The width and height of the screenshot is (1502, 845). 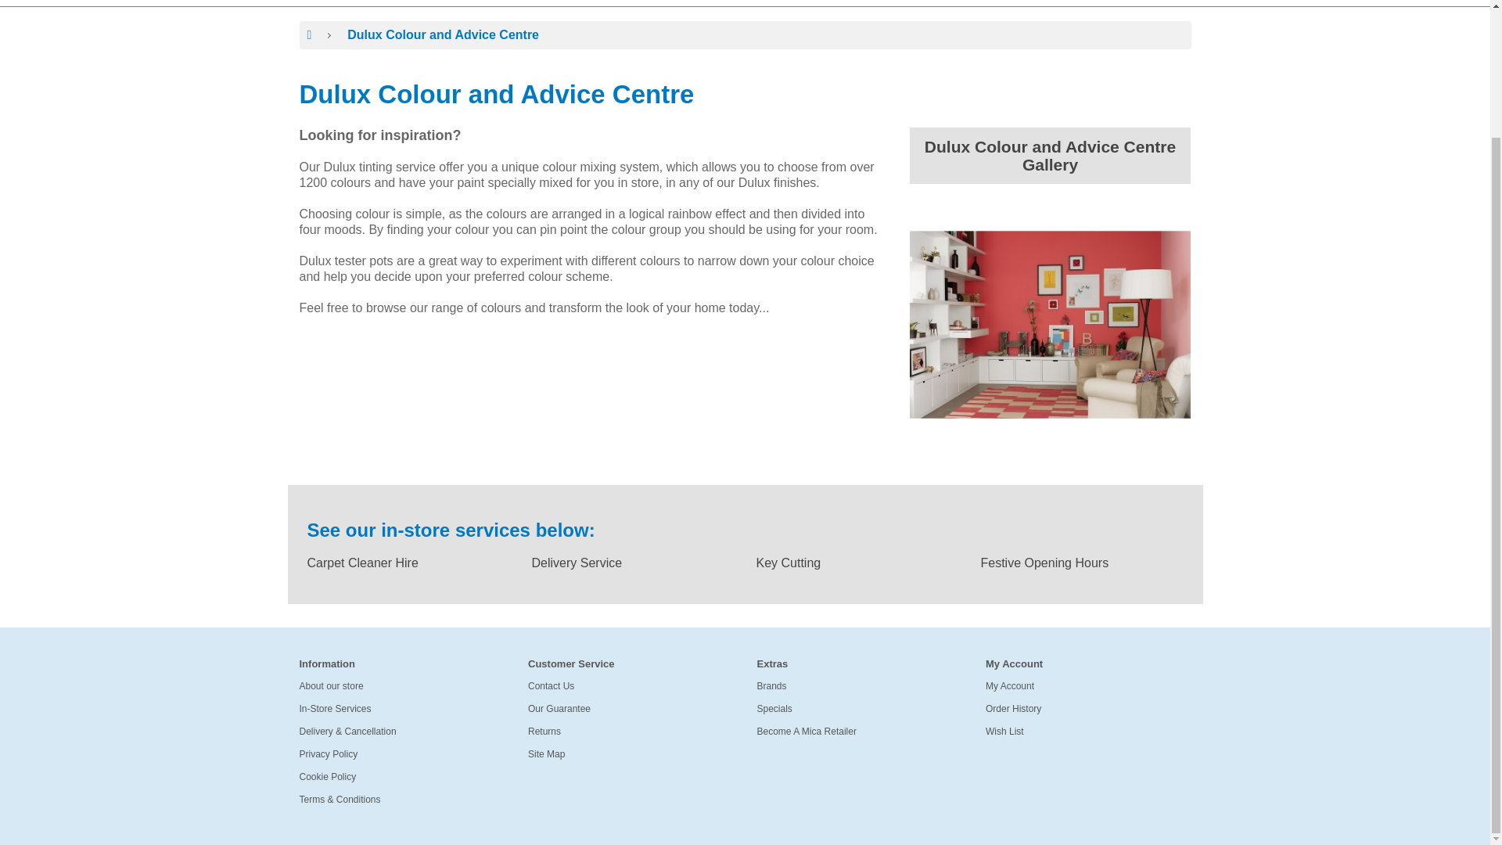 What do you see at coordinates (497, 3) in the screenshot?
I see `DIY` at bounding box center [497, 3].